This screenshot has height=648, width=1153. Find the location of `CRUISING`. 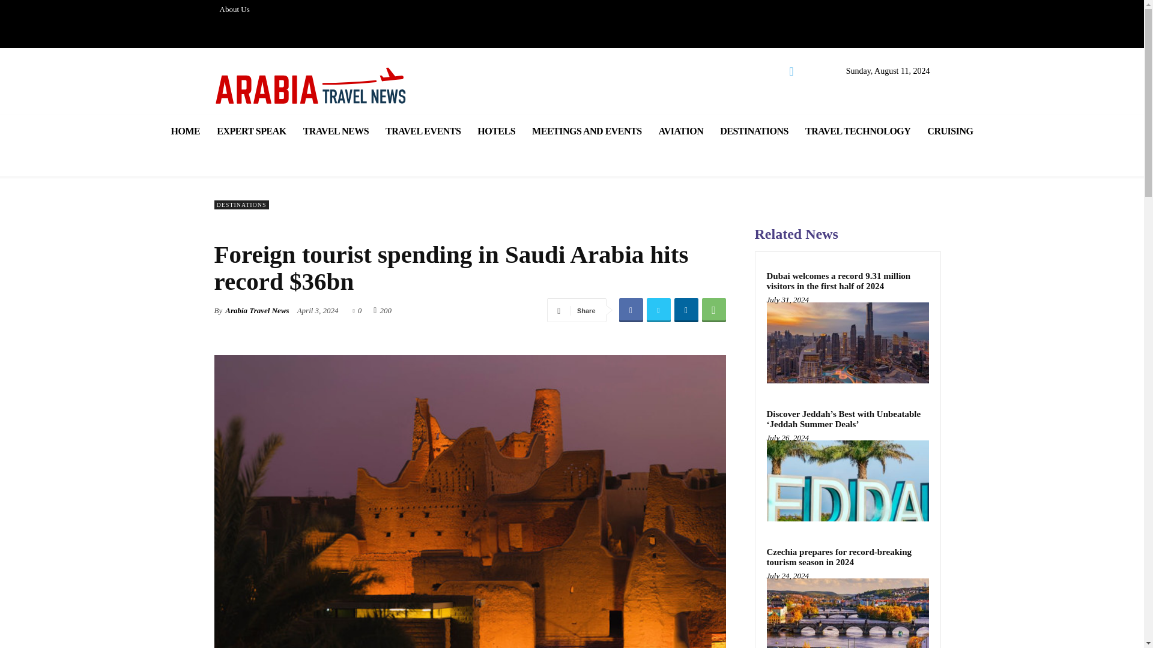

CRUISING is located at coordinates (950, 131).